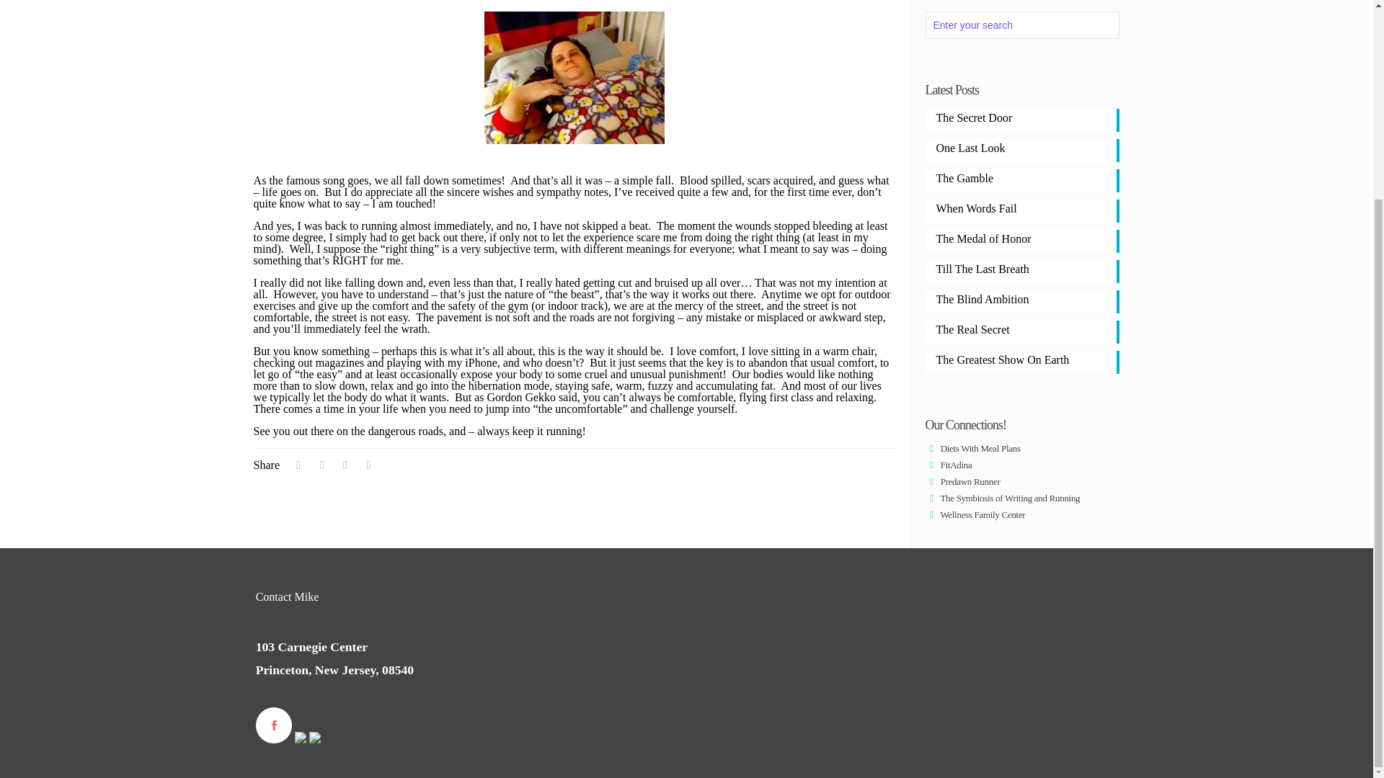 The height and width of the screenshot is (778, 1384). Describe the element at coordinates (1021, 118) in the screenshot. I see `The Secret Door` at that location.